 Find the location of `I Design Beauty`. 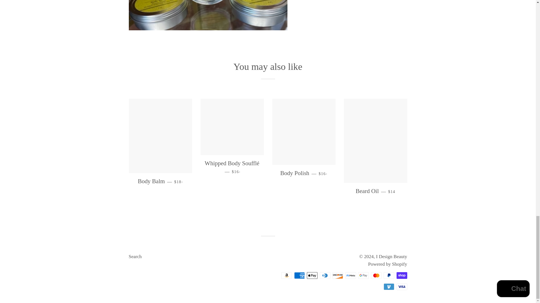

I Design Beauty is located at coordinates (391, 256).